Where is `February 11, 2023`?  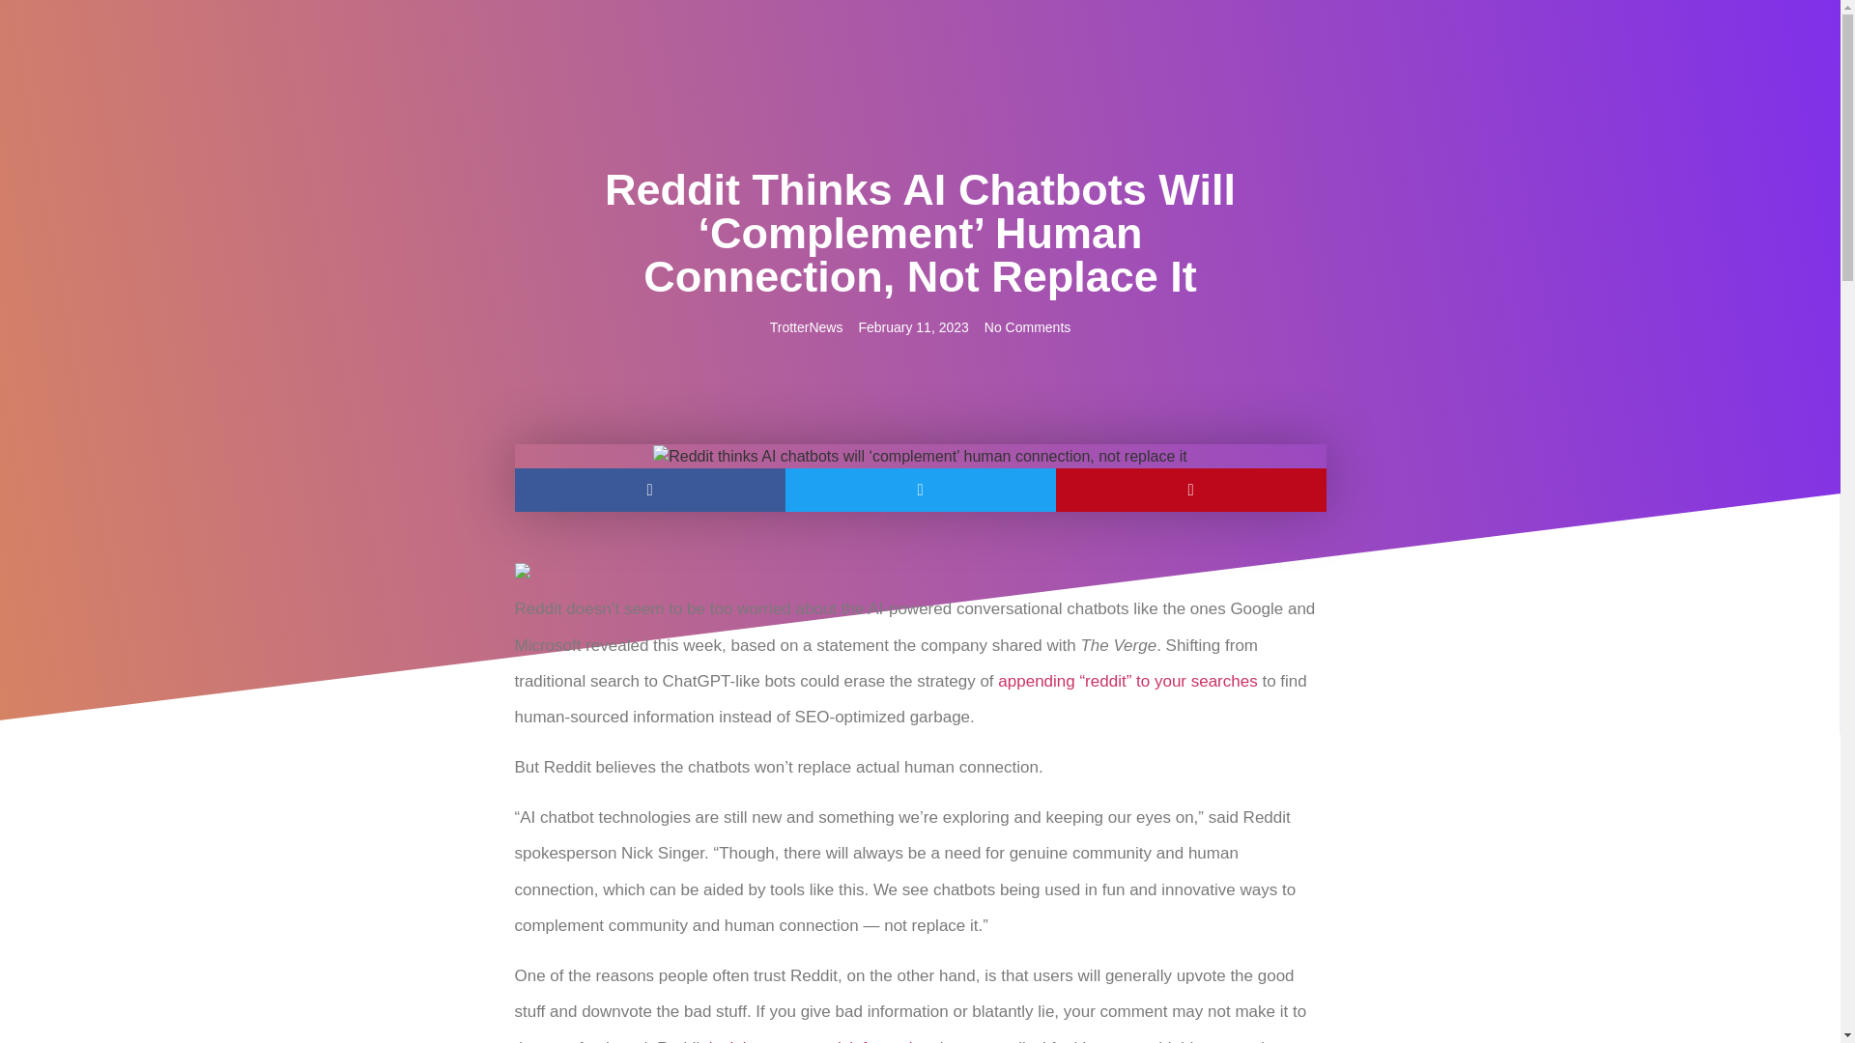 February 11, 2023 is located at coordinates (912, 327).